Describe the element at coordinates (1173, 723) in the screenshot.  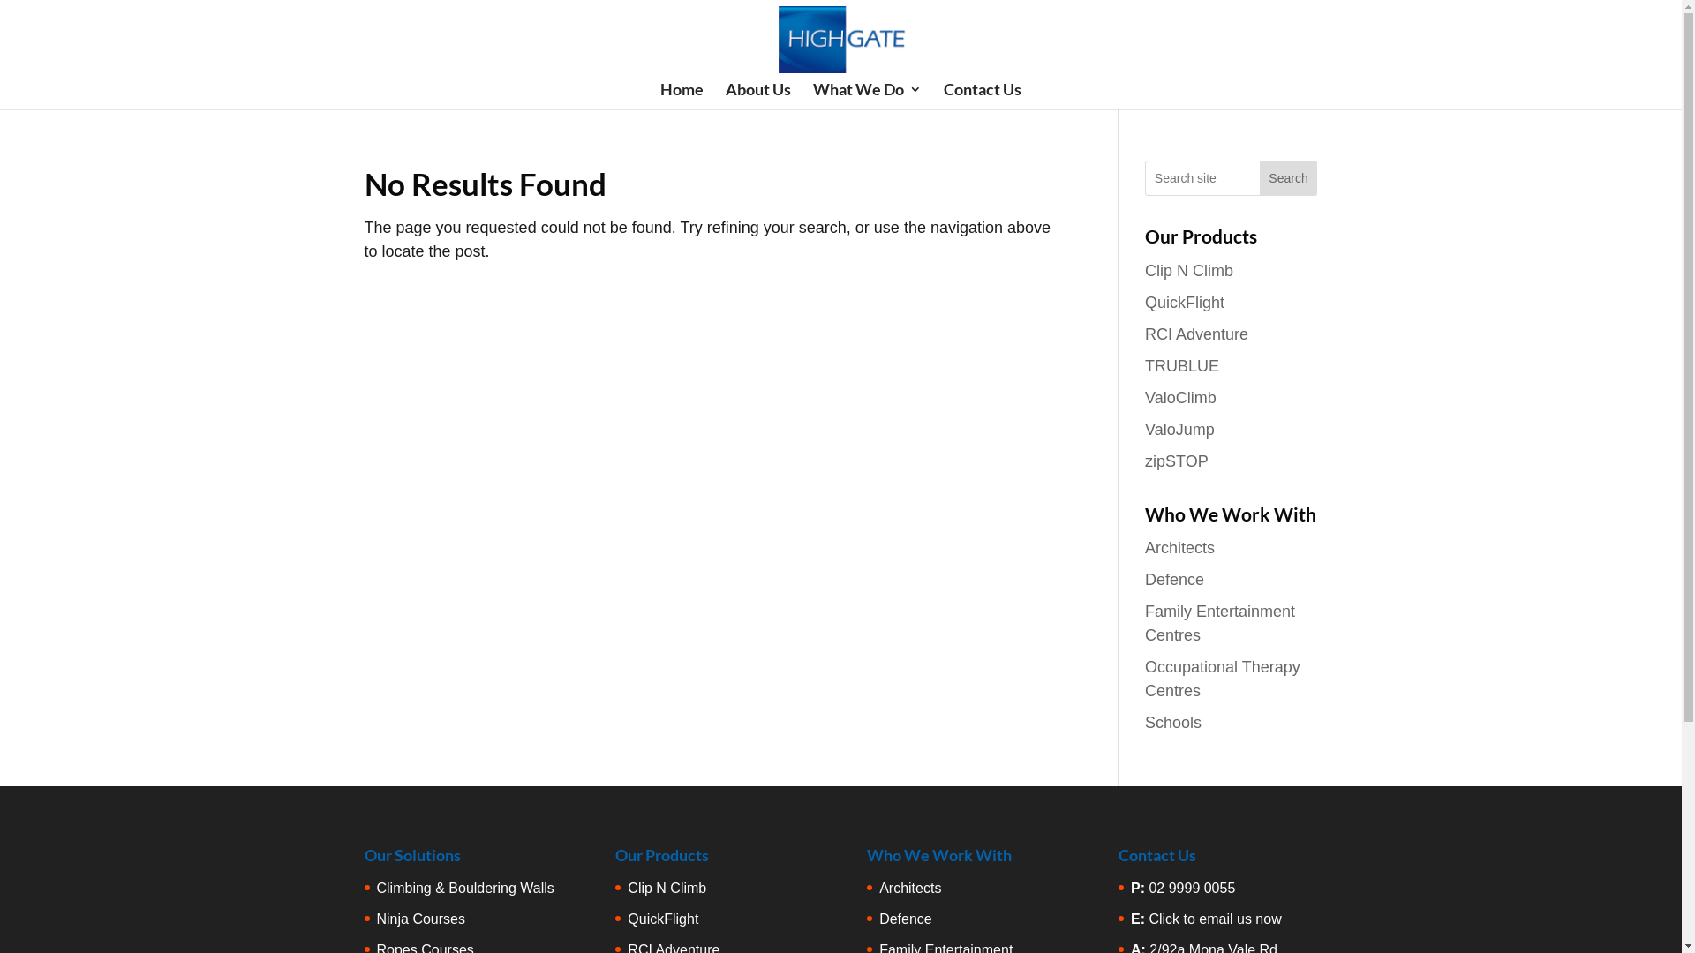
I see `Schools` at that location.